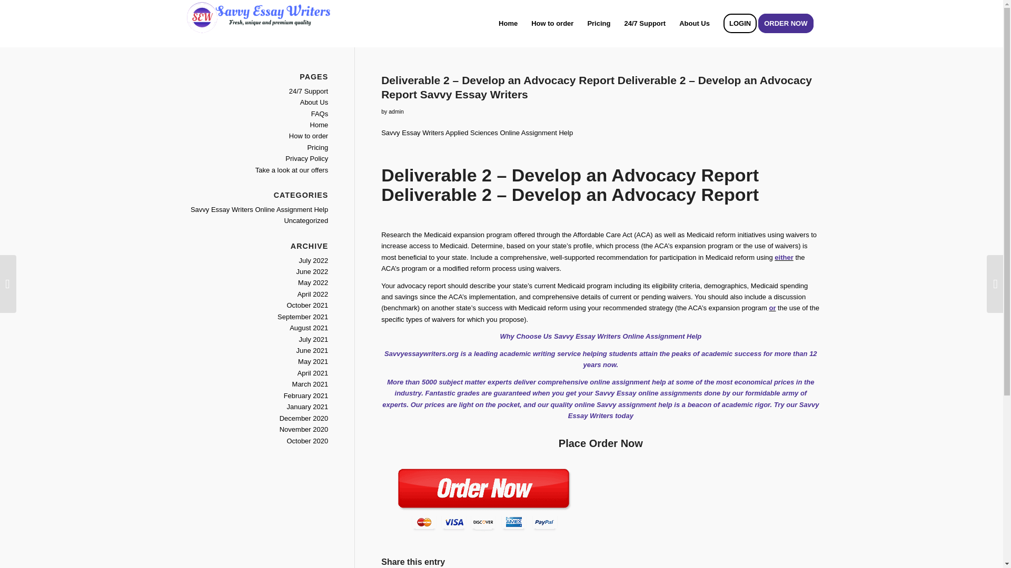 Image resolution: width=1011 pixels, height=568 pixels. I want to click on Uncategorized, so click(305, 220).